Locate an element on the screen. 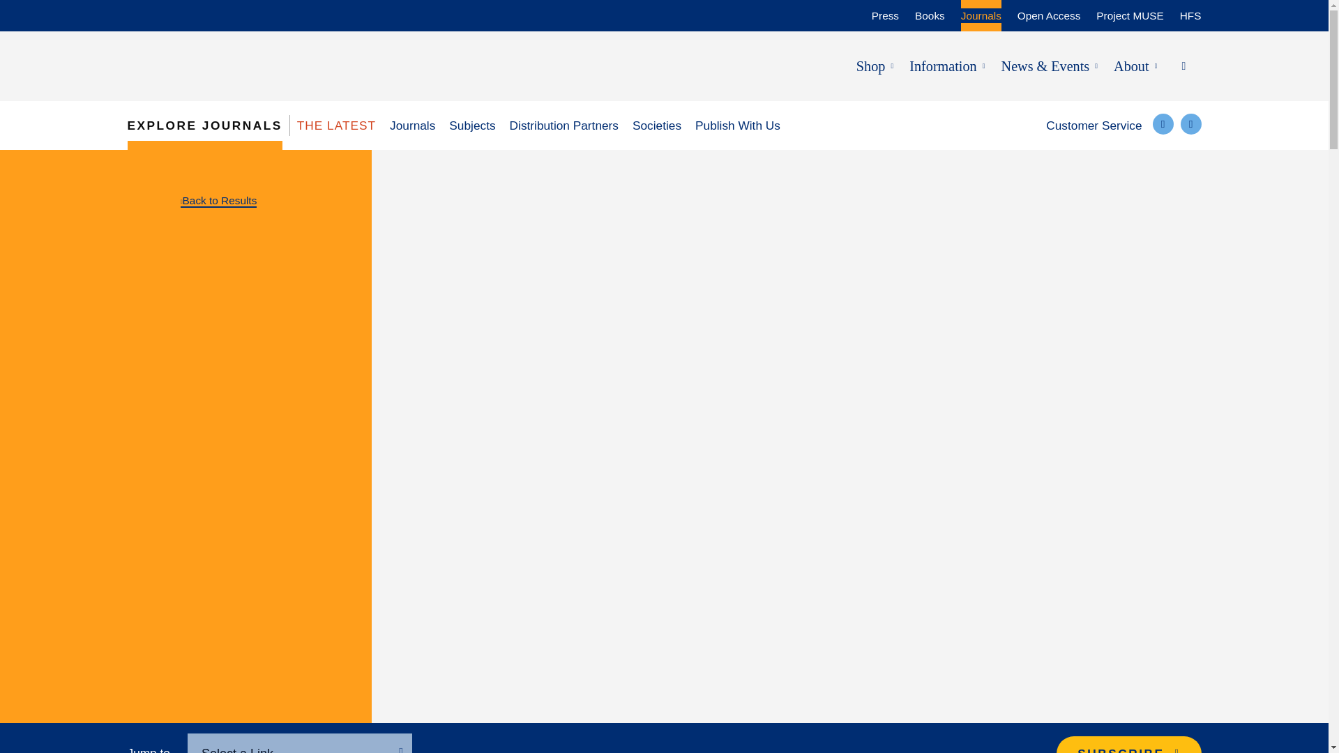 Image resolution: width=1339 pixels, height=753 pixels. Journals is located at coordinates (981, 11).